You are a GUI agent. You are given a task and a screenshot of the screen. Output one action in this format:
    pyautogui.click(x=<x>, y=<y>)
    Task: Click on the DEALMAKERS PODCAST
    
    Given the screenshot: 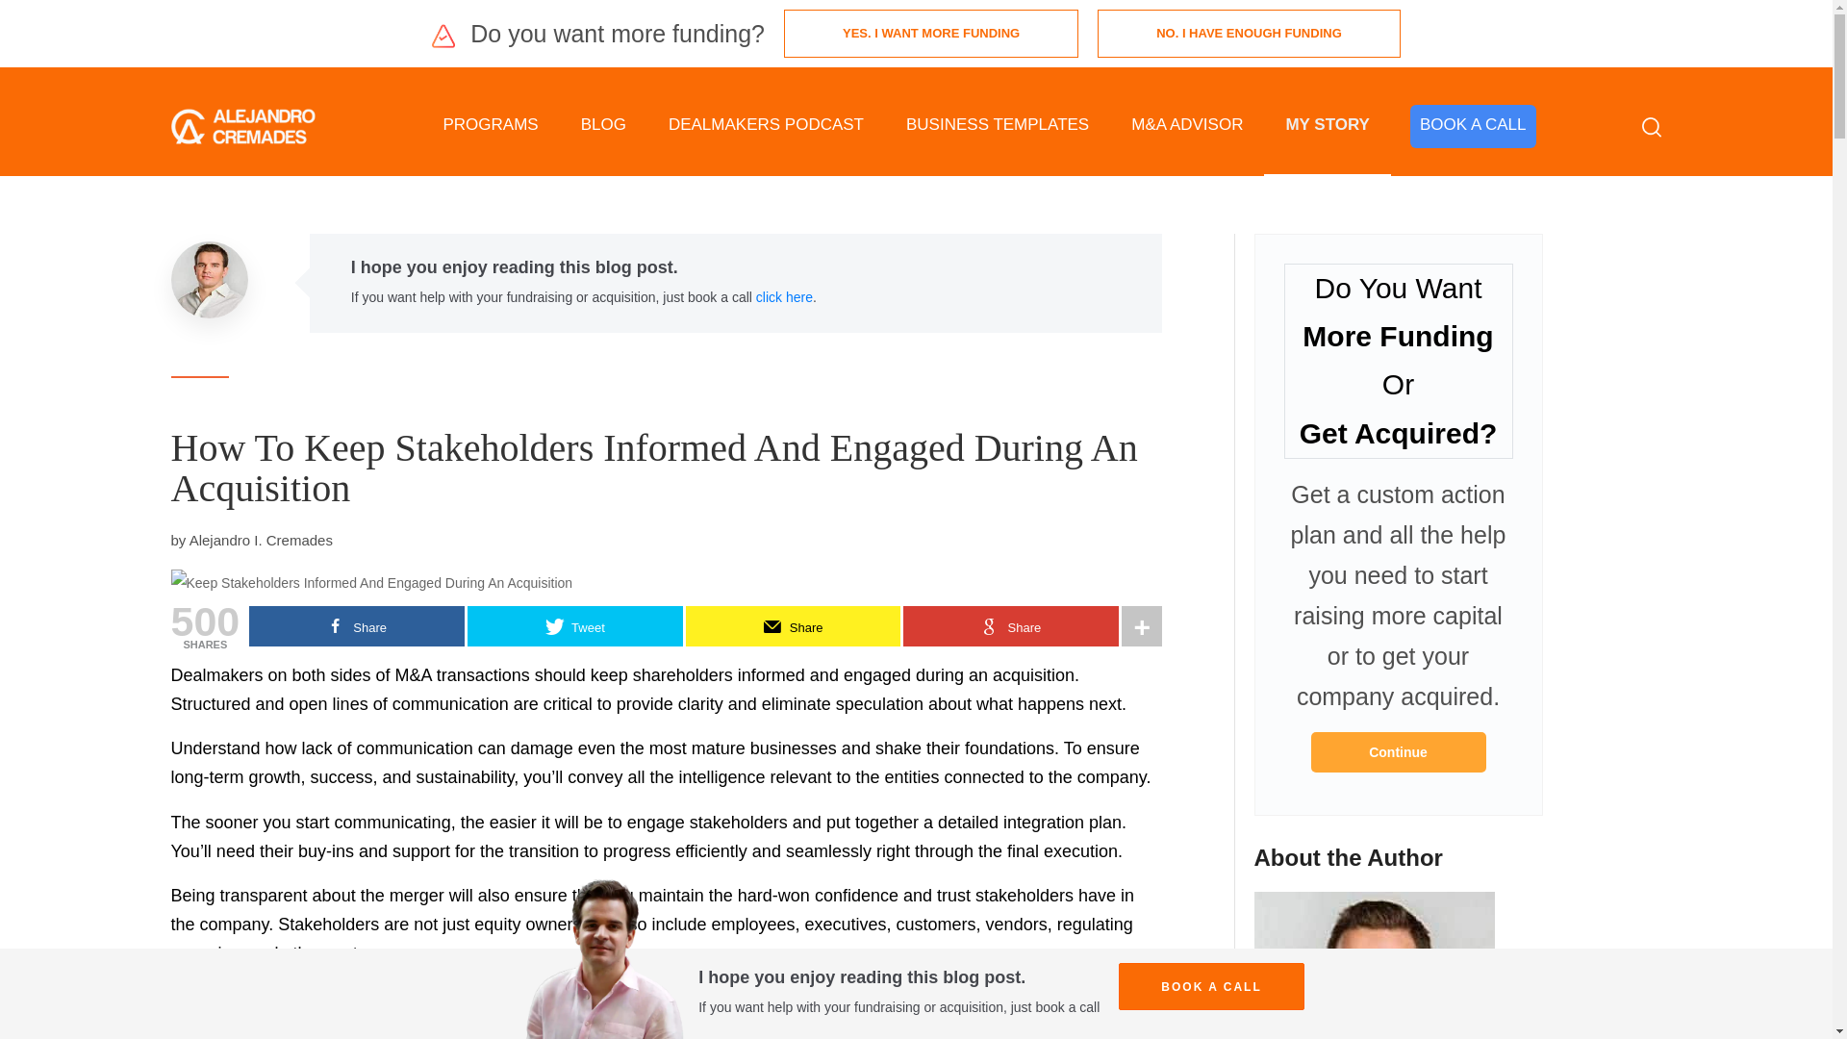 What is the action you would take?
    pyautogui.click(x=766, y=125)
    